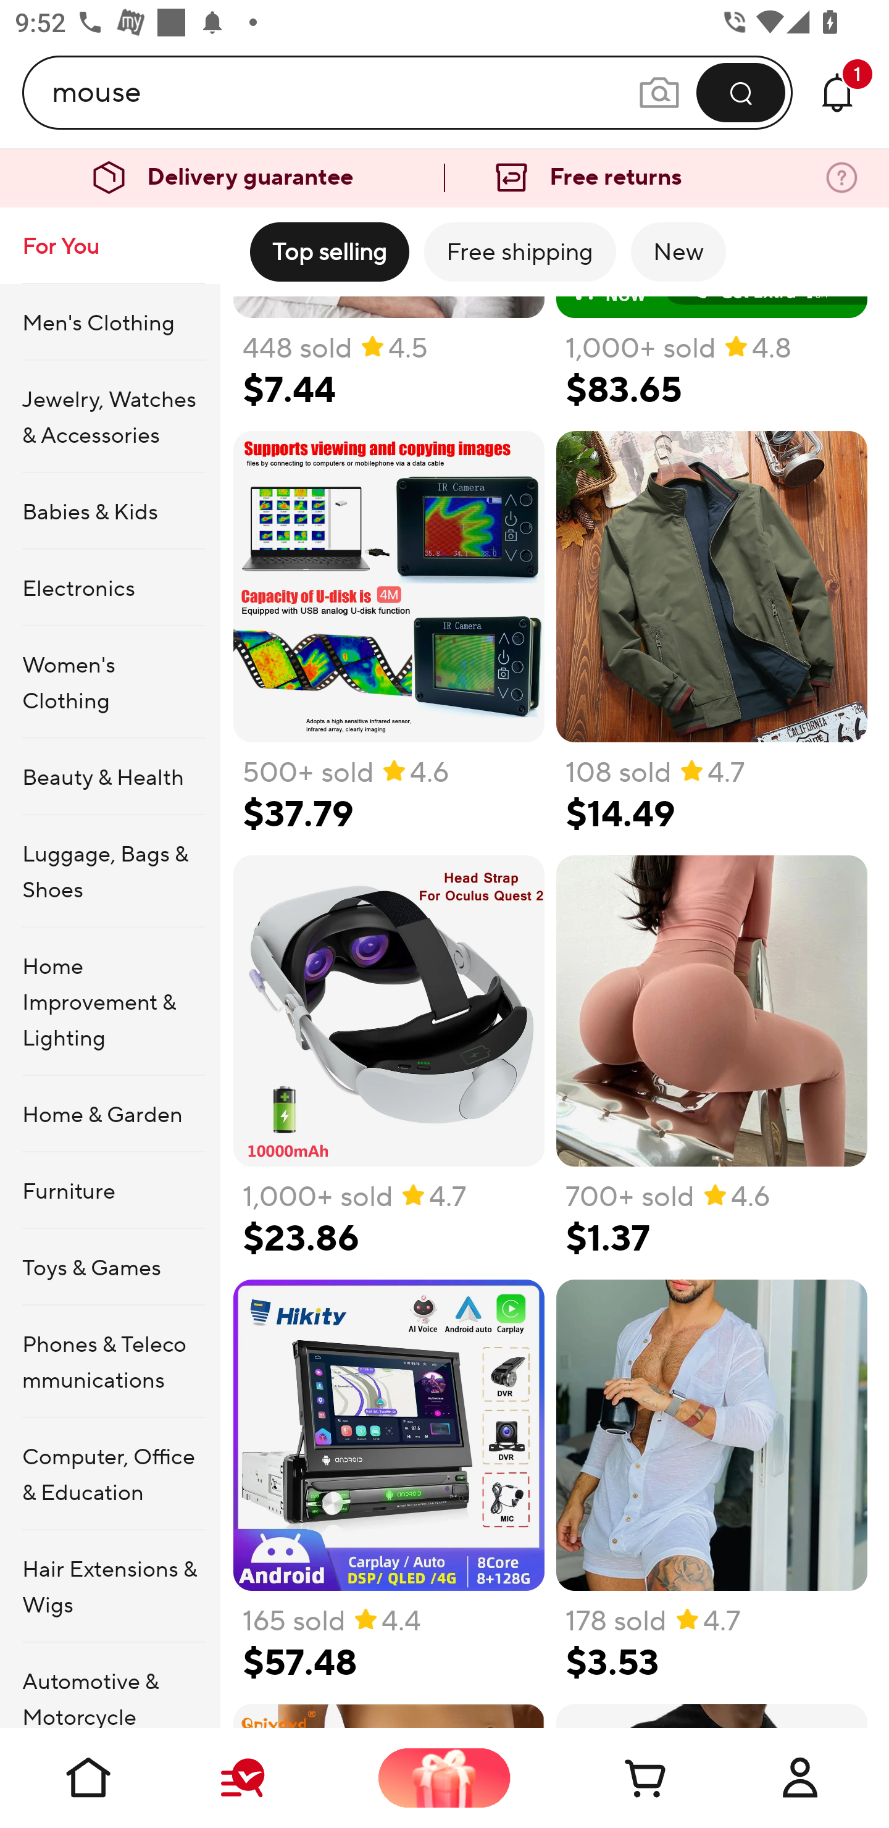 This screenshot has width=889, height=1828. Describe the element at coordinates (110, 682) in the screenshot. I see `Women's Clothing` at that location.